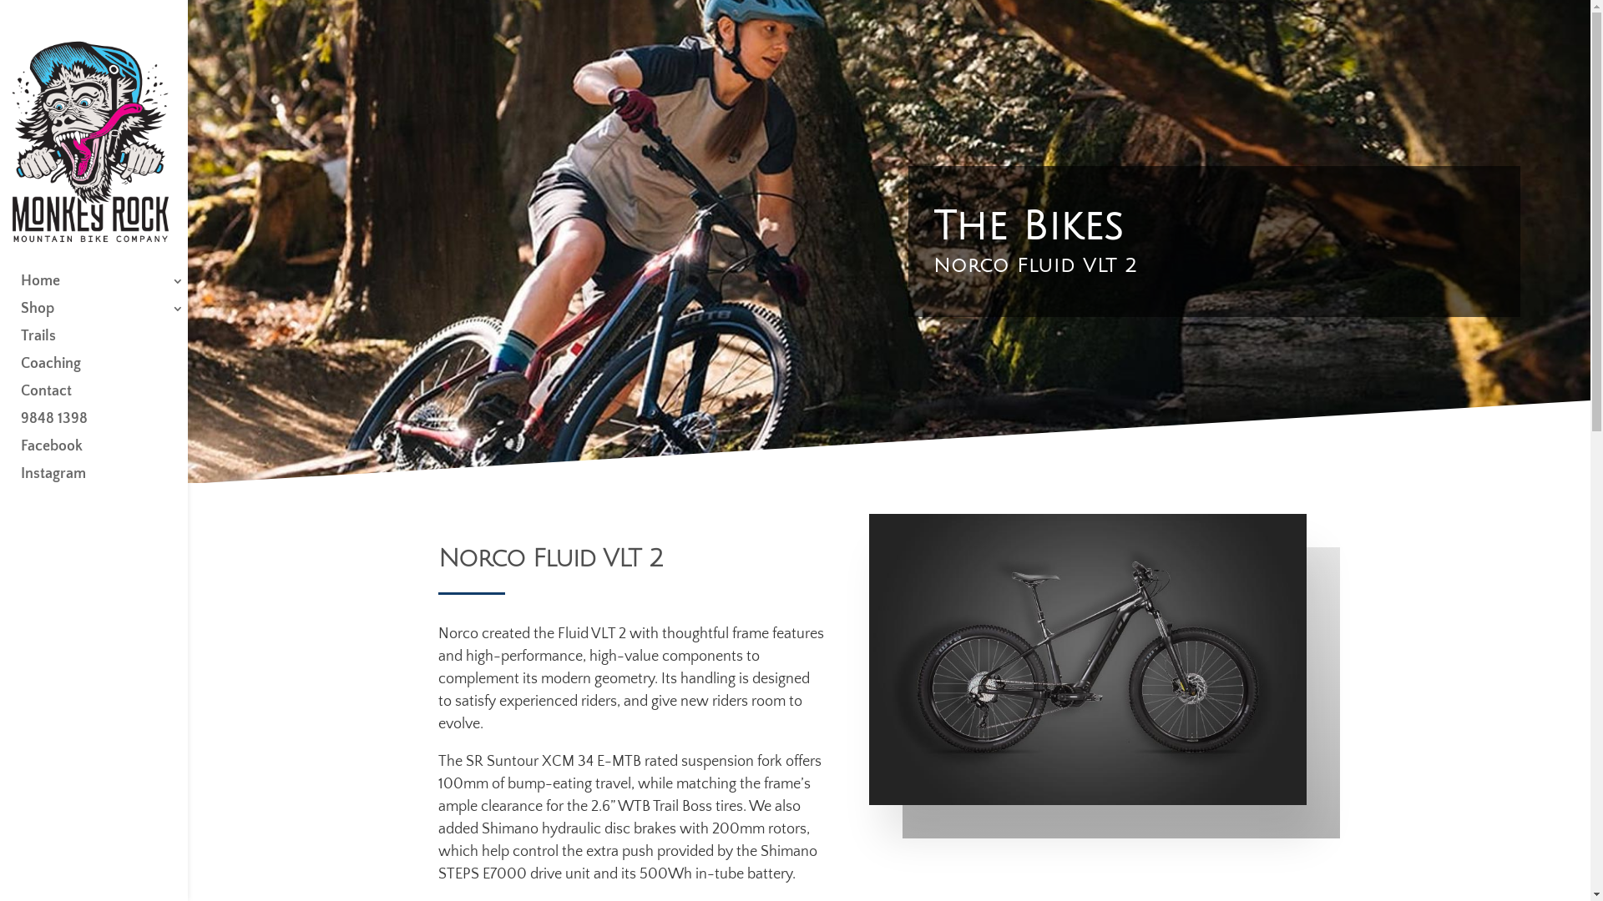 This screenshot has width=1603, height=901. What do you see at coordinates (110, 372) in the screenshot?
I see `Coaching` at bounding box center [110, 372].